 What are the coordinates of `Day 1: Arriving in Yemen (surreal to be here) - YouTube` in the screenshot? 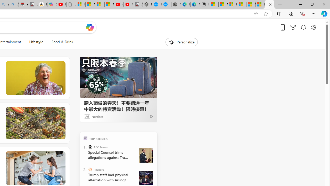 It's located at (62, 5).